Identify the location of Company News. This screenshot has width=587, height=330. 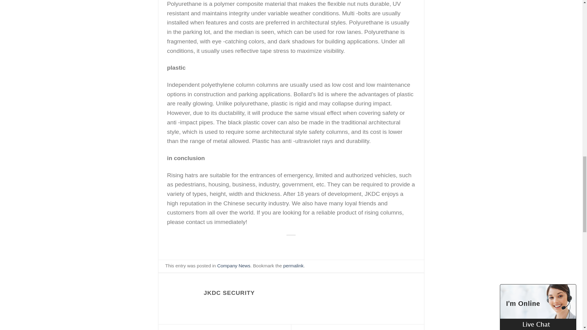
(234, 266).